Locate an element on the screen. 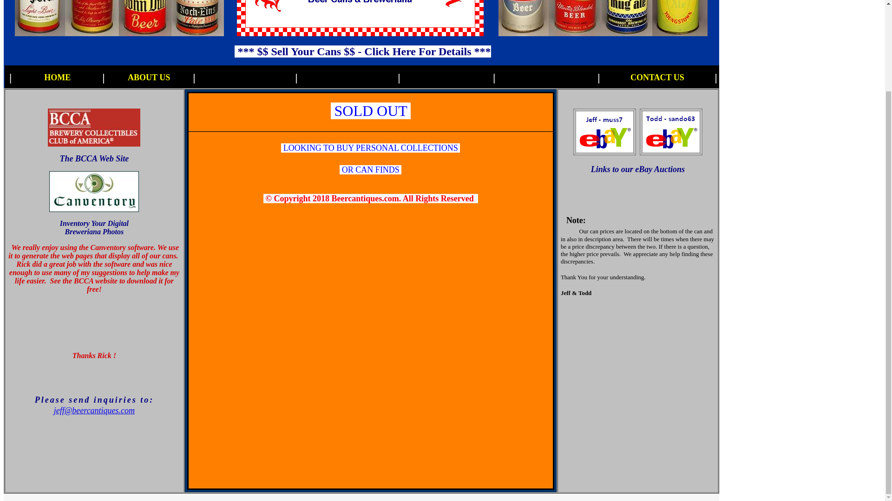 This screenshot has width=892, height=501. ABOUT US is located at coordinates (149, 77).